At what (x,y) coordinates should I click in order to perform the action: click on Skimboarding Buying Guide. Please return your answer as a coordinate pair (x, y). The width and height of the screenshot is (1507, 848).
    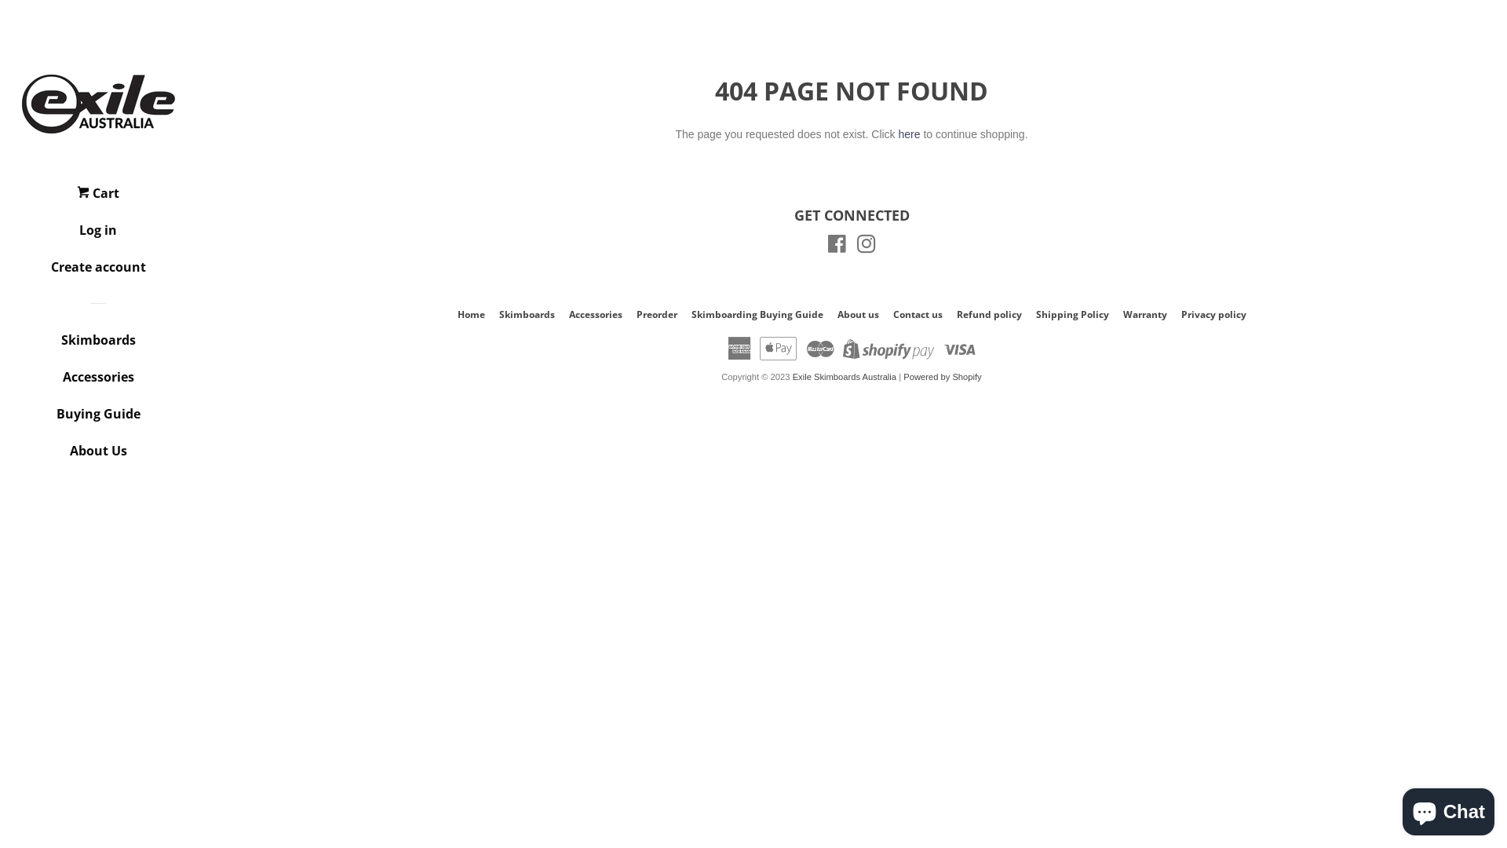
    Looking at the image, I should click on (757, 314).